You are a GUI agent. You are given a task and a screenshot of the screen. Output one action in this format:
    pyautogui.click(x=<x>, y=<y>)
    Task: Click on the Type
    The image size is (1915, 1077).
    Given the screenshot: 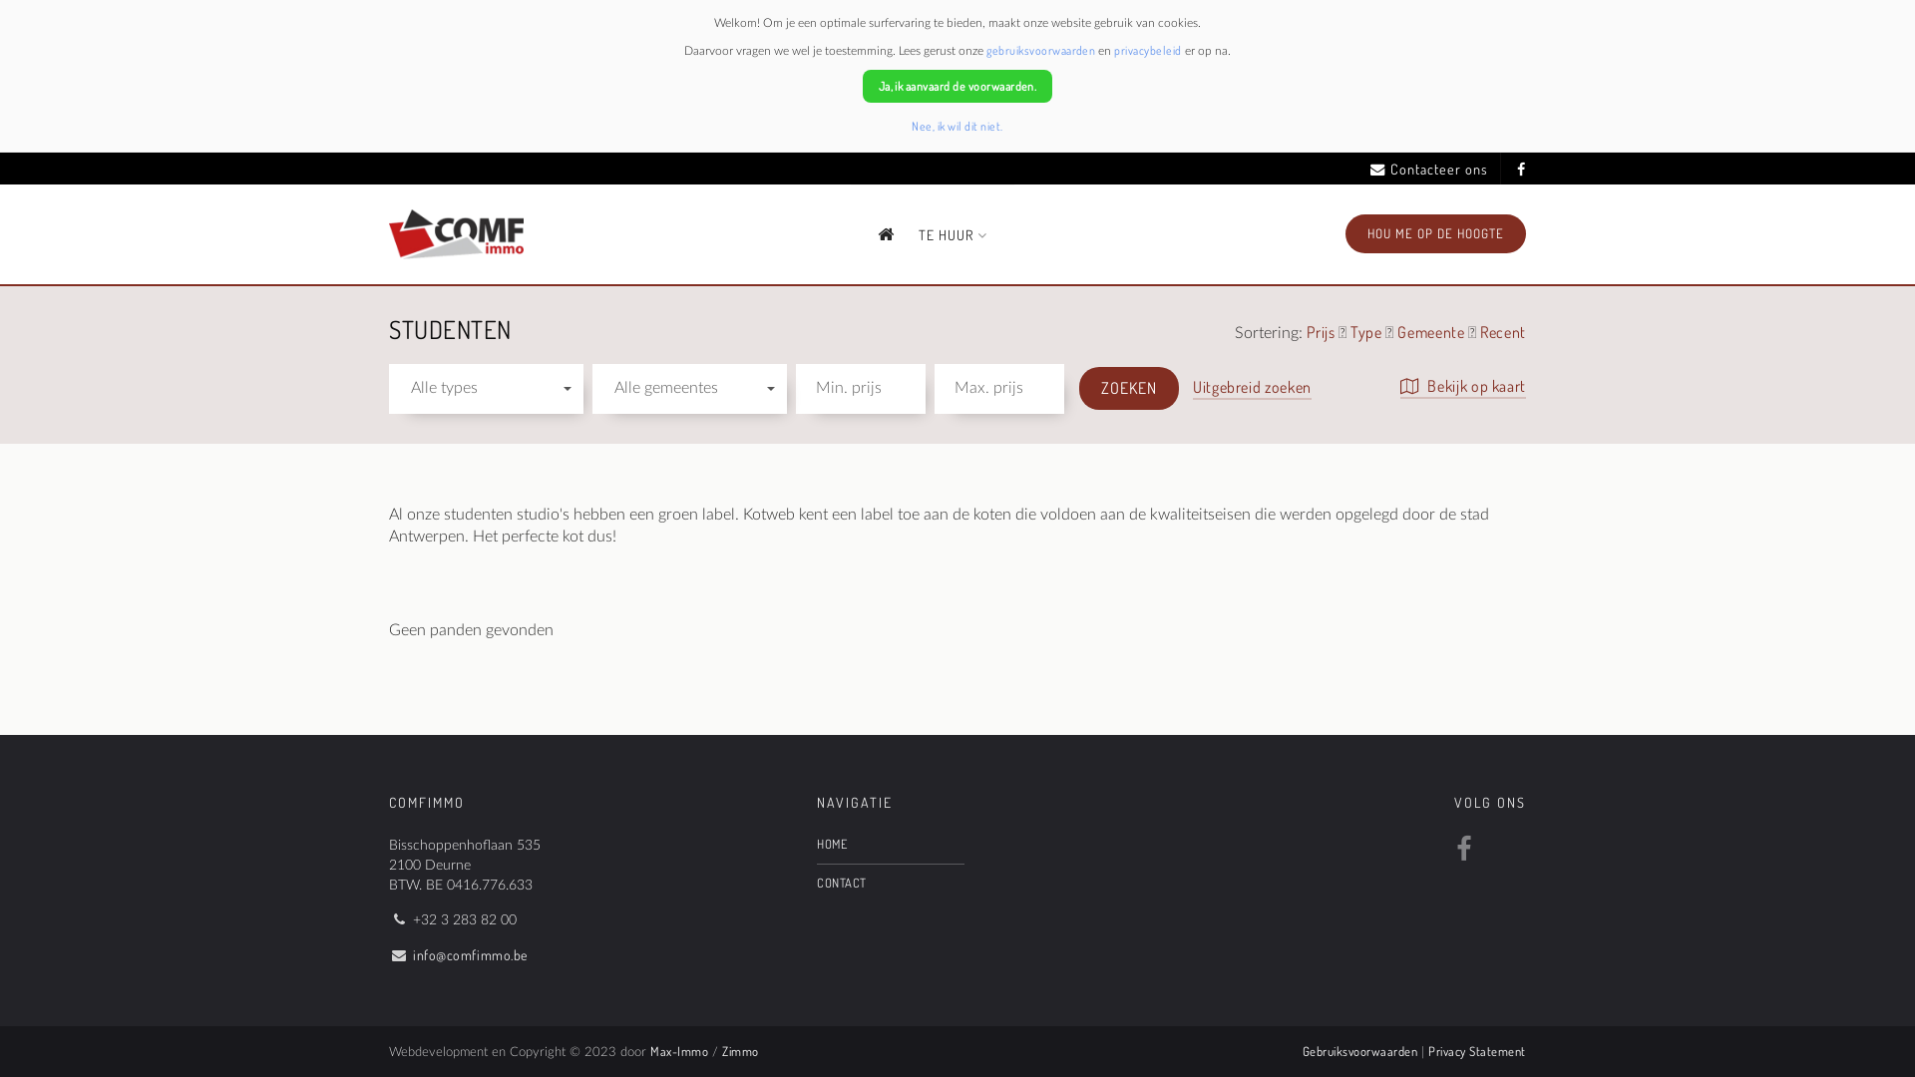 What is the action you would take?
    pyautogui.click(x=1368, y=334)
    